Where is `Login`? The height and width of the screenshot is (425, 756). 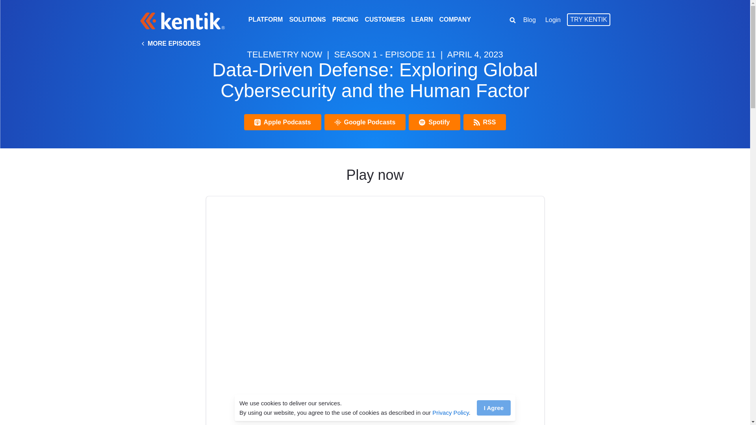
Login is located at coordinates (553, 20).